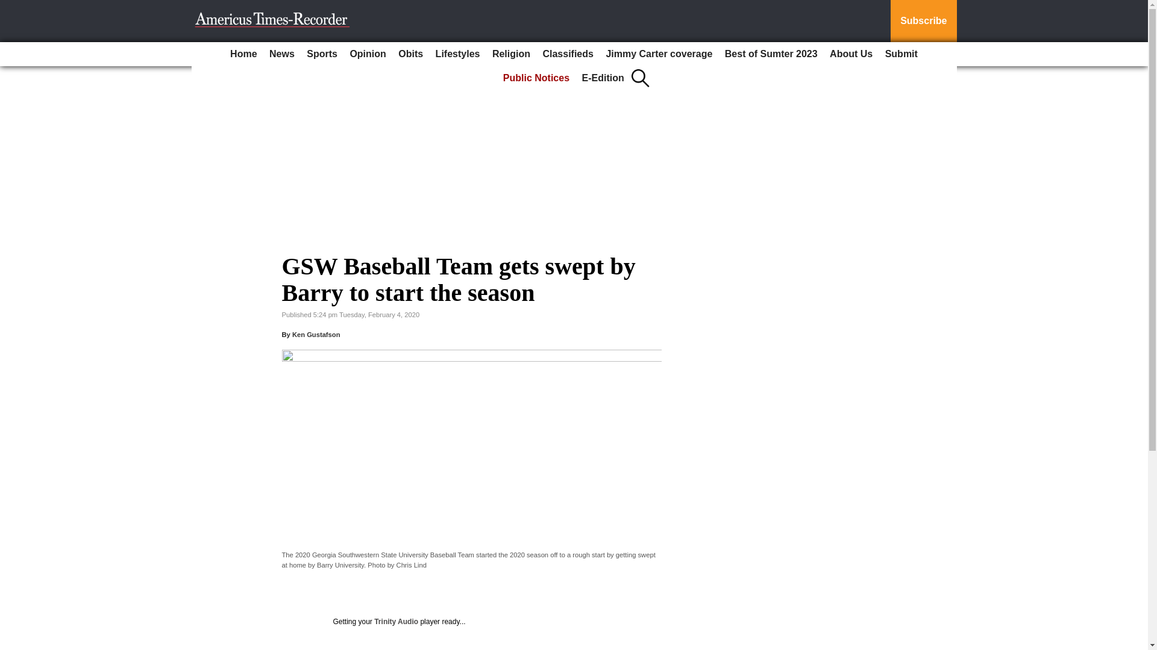  What do you see at coordinates (410, 54) in the screenshot?
I see `Obits` at bounding box center [410, 54].